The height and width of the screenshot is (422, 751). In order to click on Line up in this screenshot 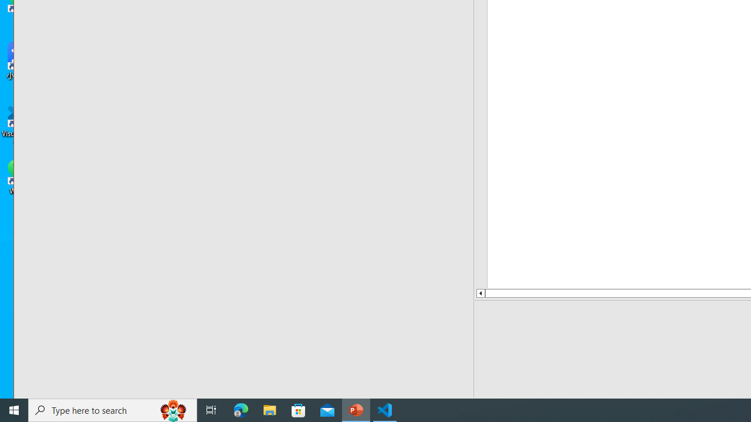, I will do `click(480, 293)`.